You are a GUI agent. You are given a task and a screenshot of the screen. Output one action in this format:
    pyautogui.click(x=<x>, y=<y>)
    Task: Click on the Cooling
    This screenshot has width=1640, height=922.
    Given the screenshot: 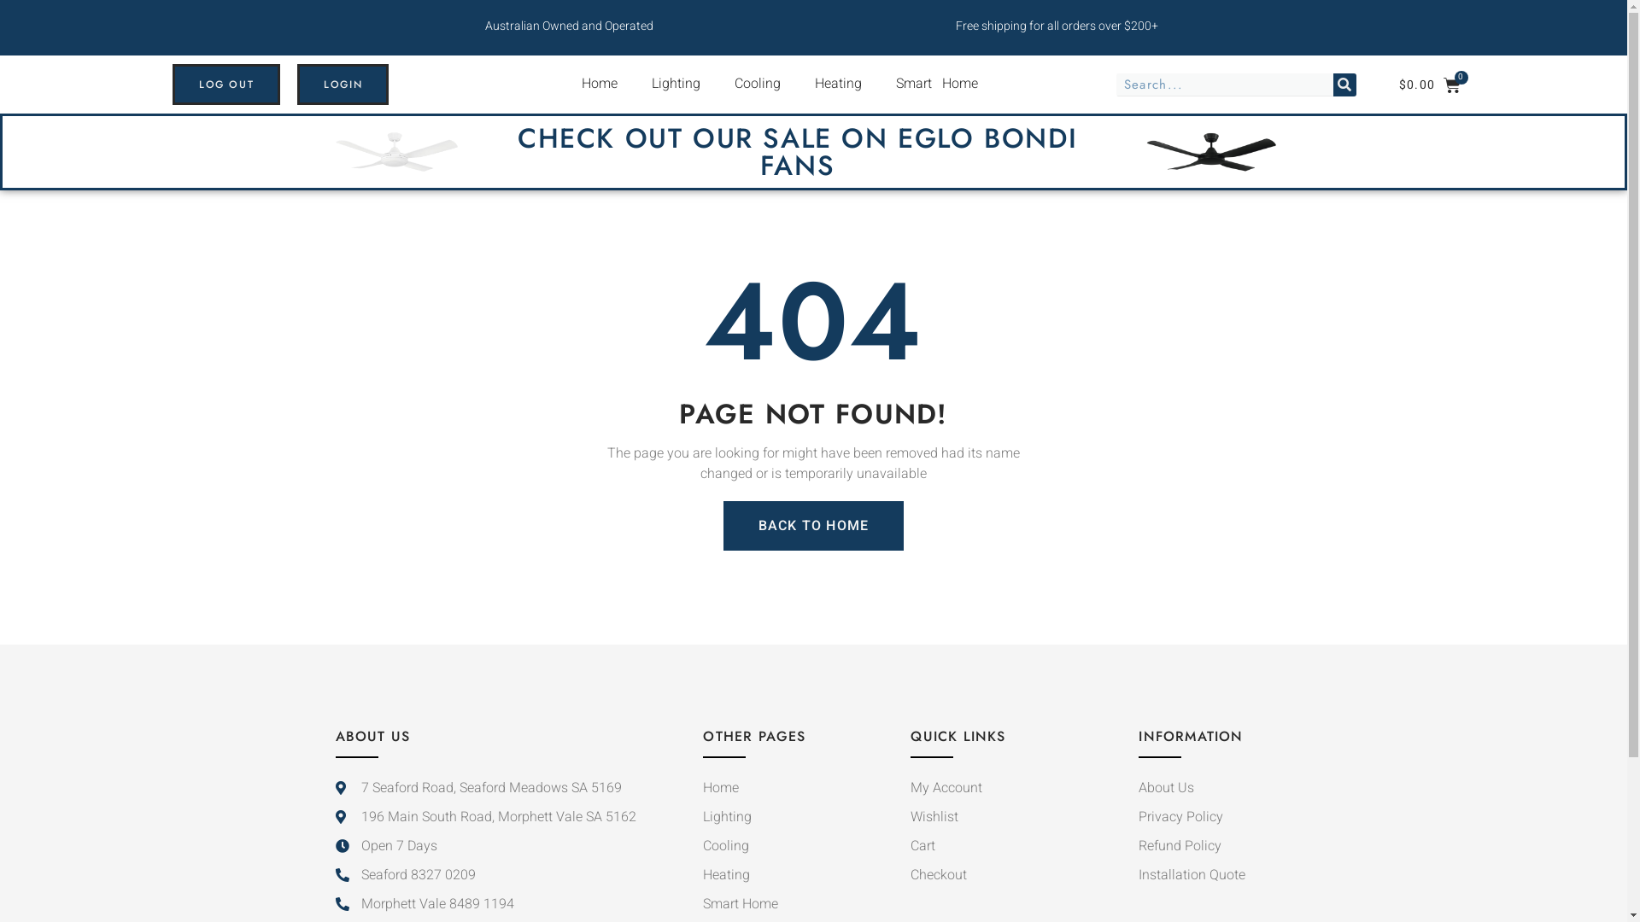 What is the action you would take?
    pyautogui.click(x=758, y=84)
    